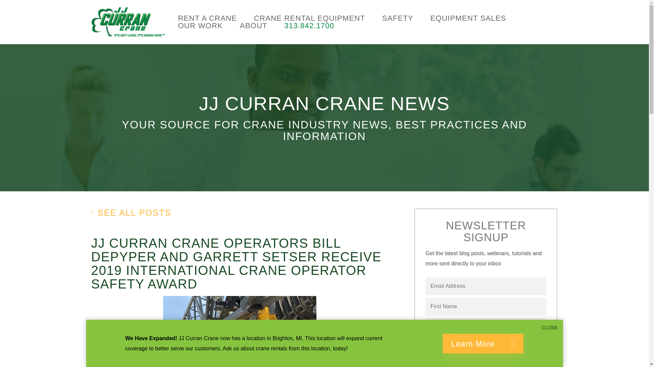 Image resolution: width=654 pixels, height=367 pixels. Describe the element at coordinates (207, 18) in the screenshot. I see `Rent A Crane` at that location.